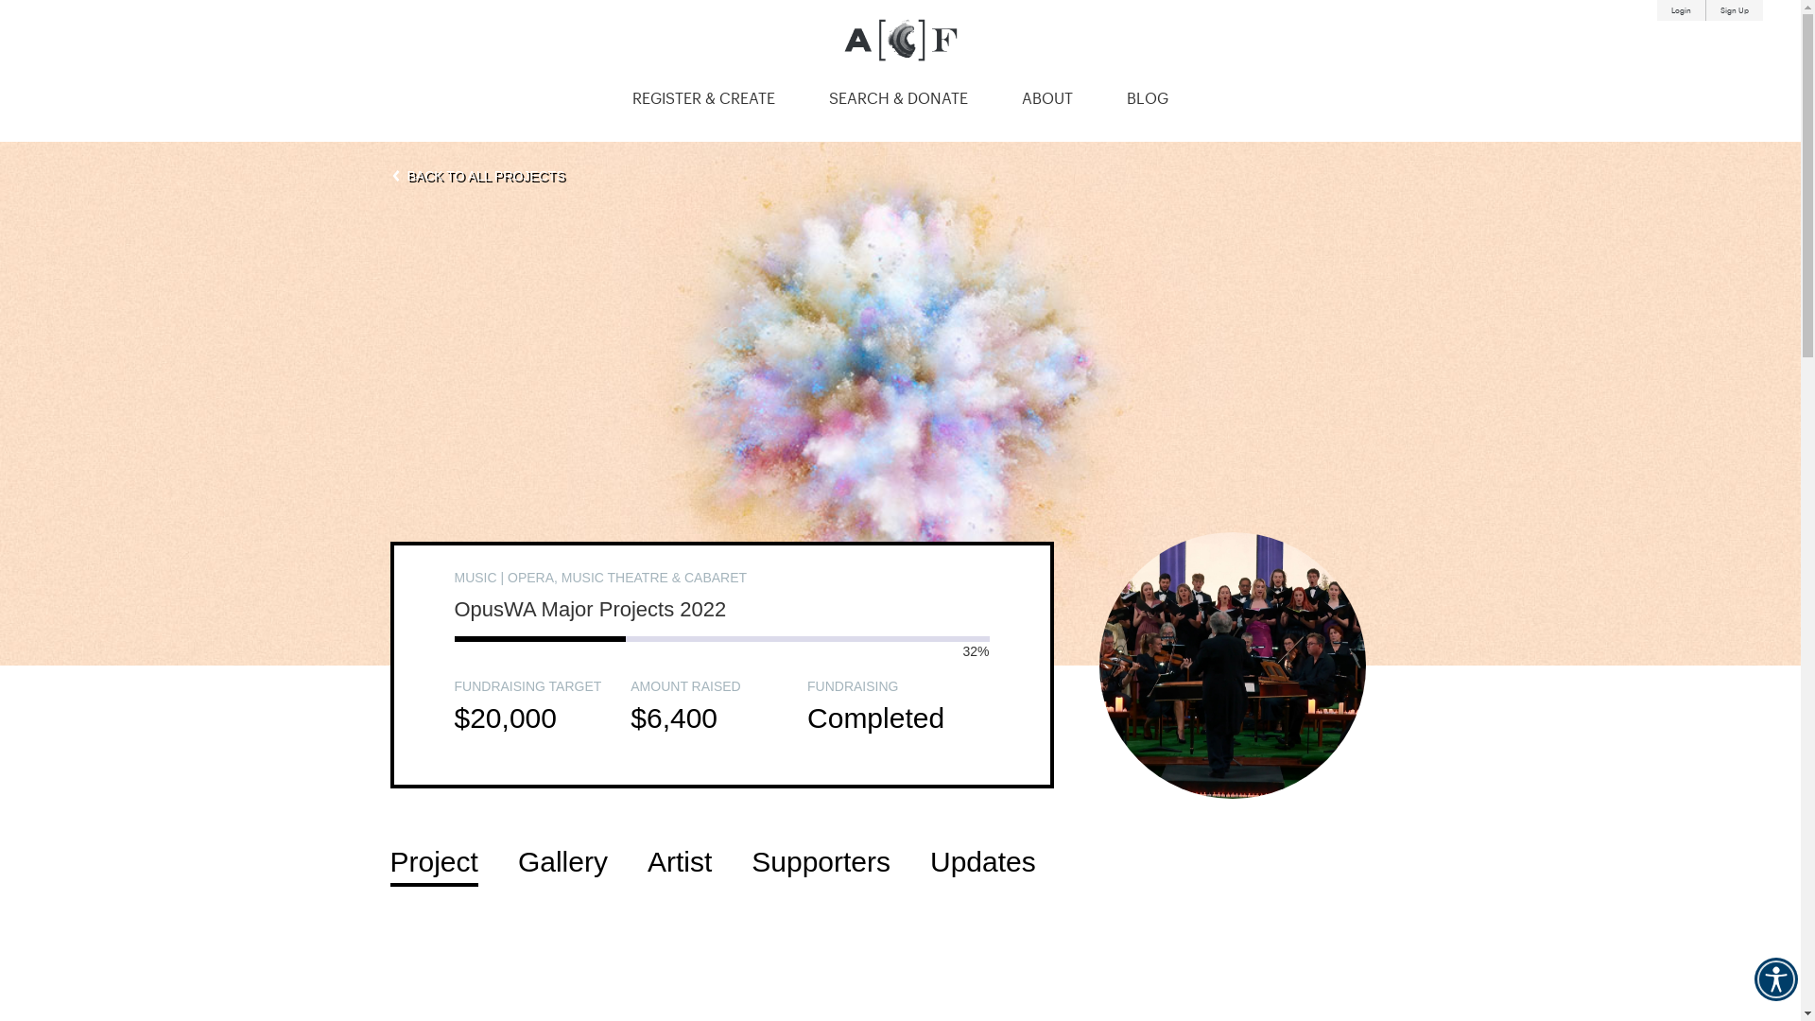 The height and width of the screenshot is (1021, 1815). I want to click on Sign Up, so click(1735, 10).